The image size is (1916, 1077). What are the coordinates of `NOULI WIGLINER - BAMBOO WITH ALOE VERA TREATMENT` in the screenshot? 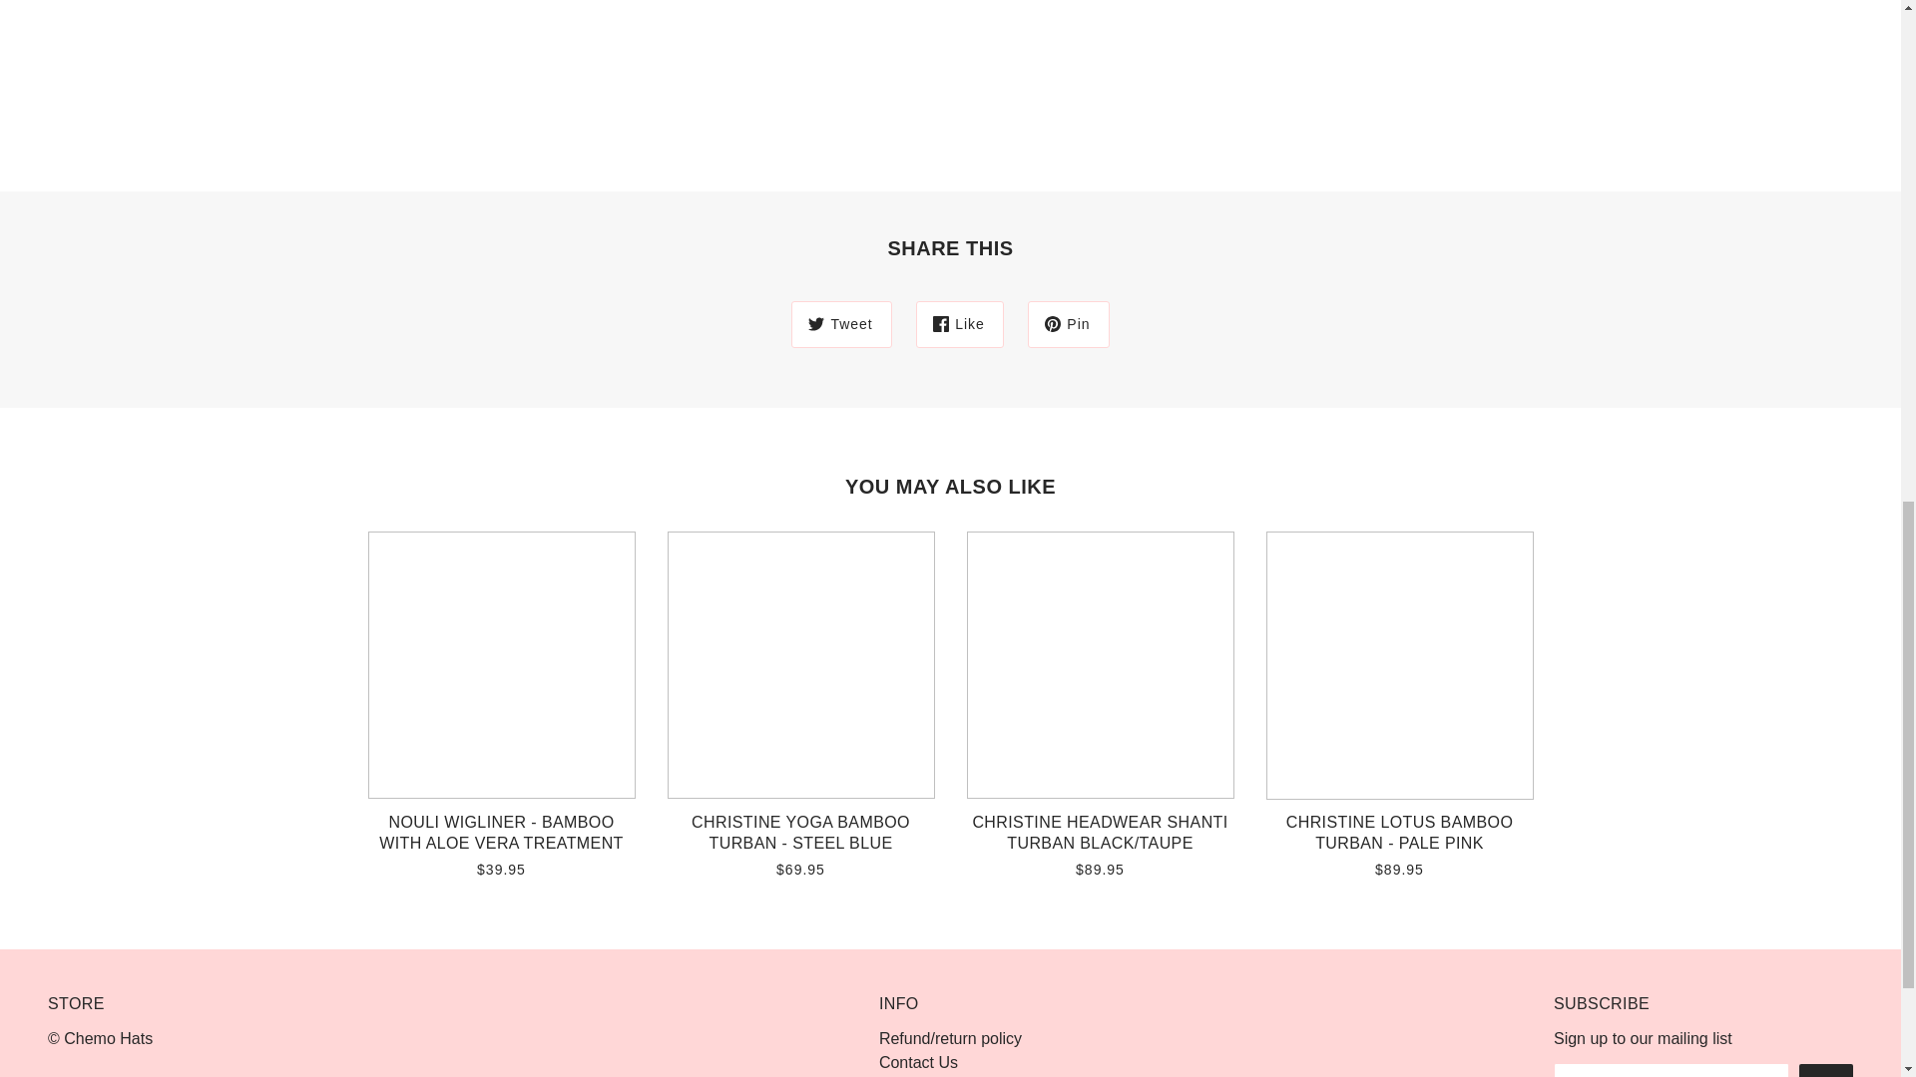 It's located at (501, 840).